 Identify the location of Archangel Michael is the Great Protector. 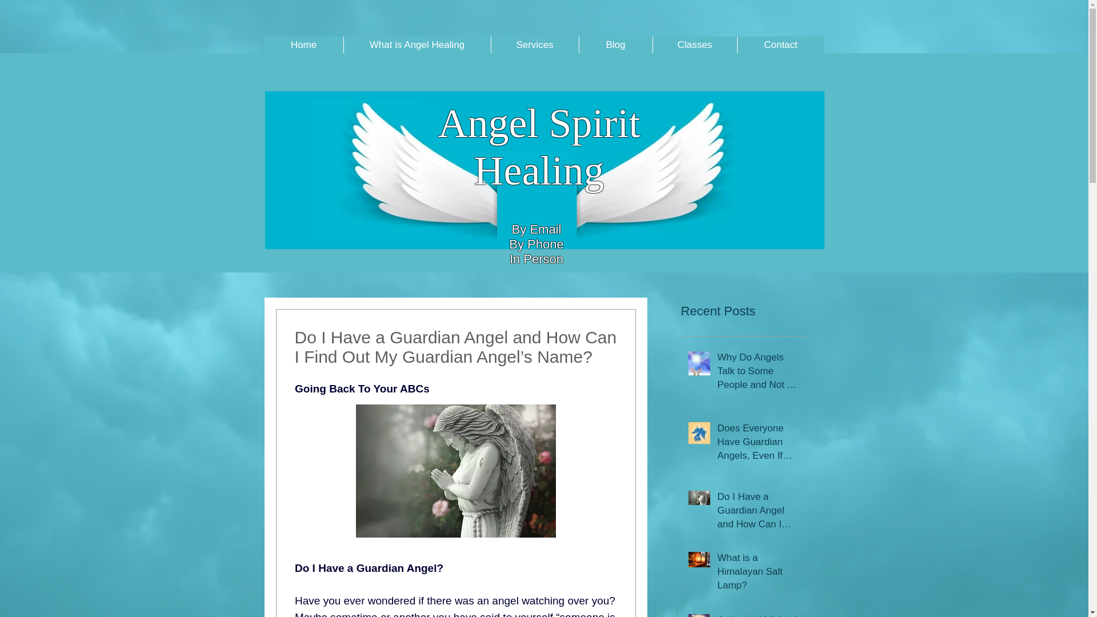
(758, 615).